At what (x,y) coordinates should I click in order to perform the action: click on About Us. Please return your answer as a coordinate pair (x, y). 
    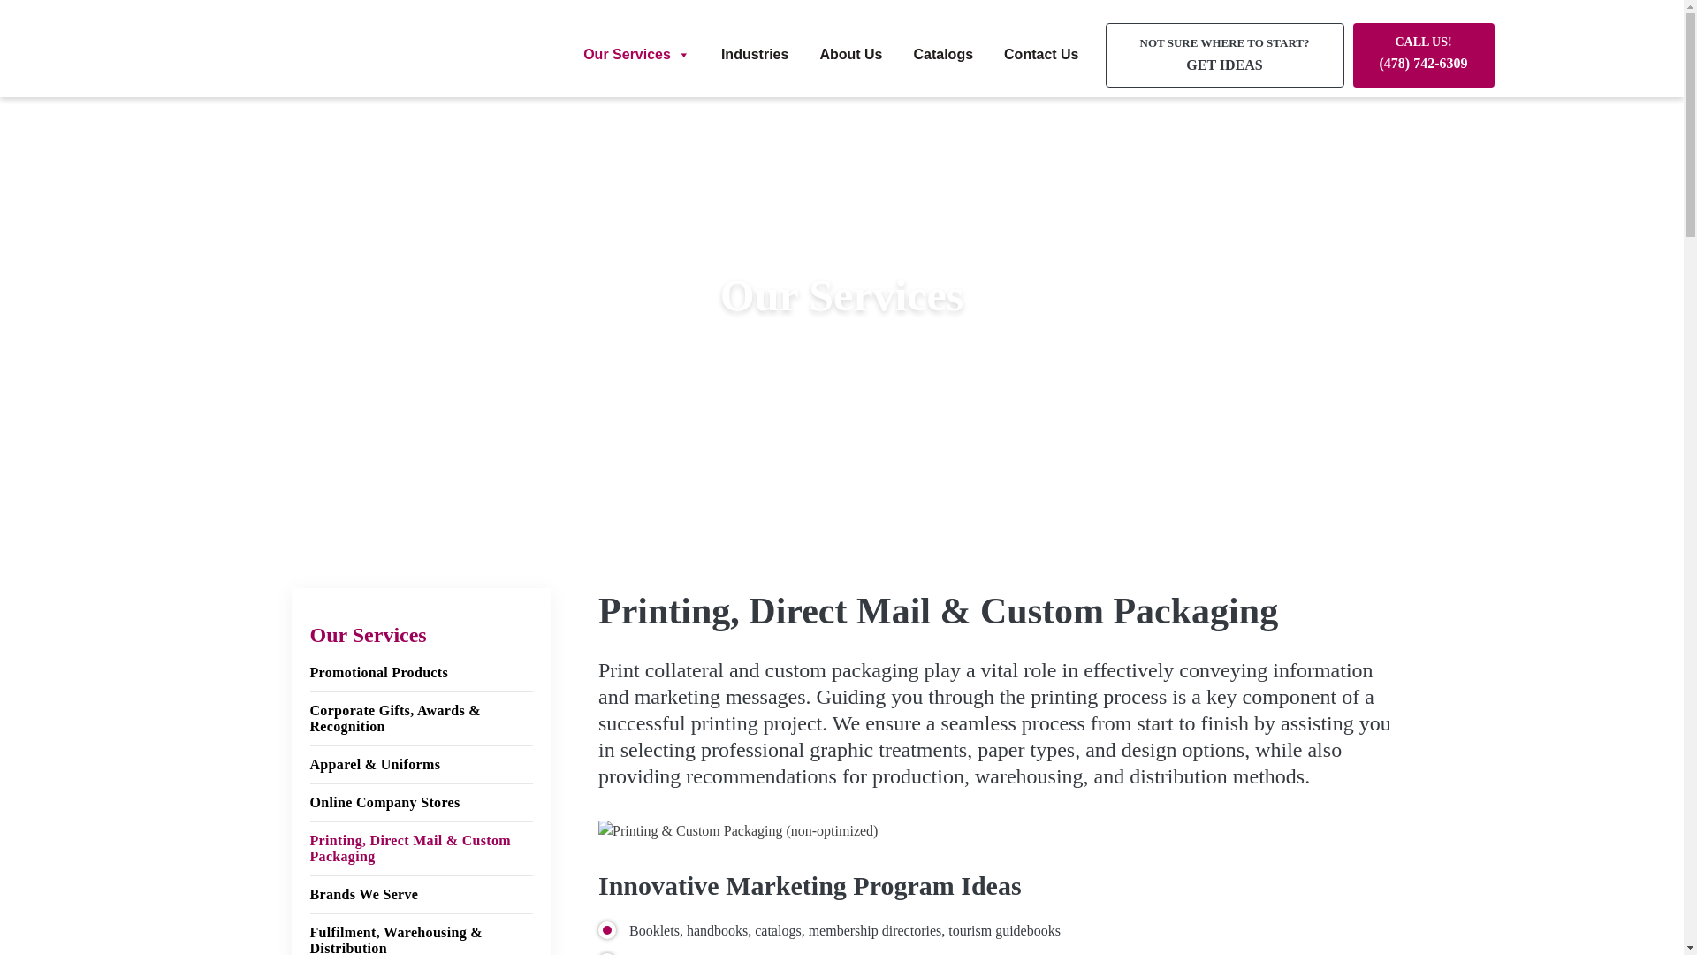
    Looking at the image, I should click on (421, 803).